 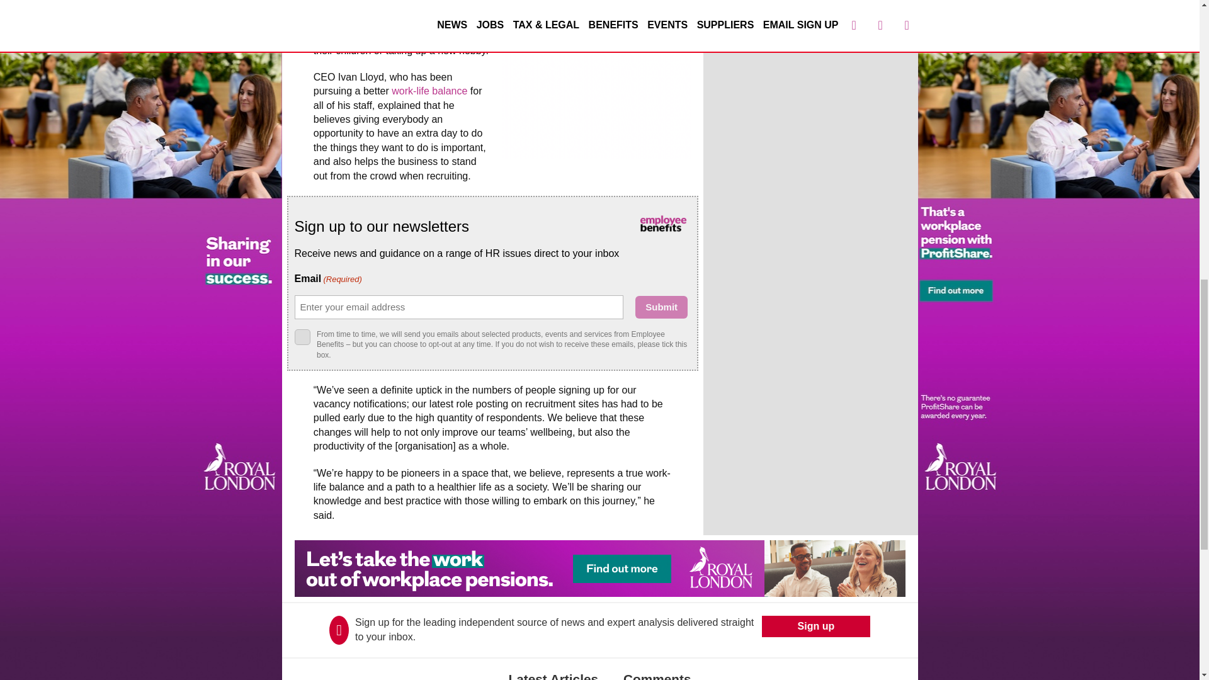 What do you see at coordinates (302, 336) in the screenshot?
I see `yes` at bounding box center [302, 336].